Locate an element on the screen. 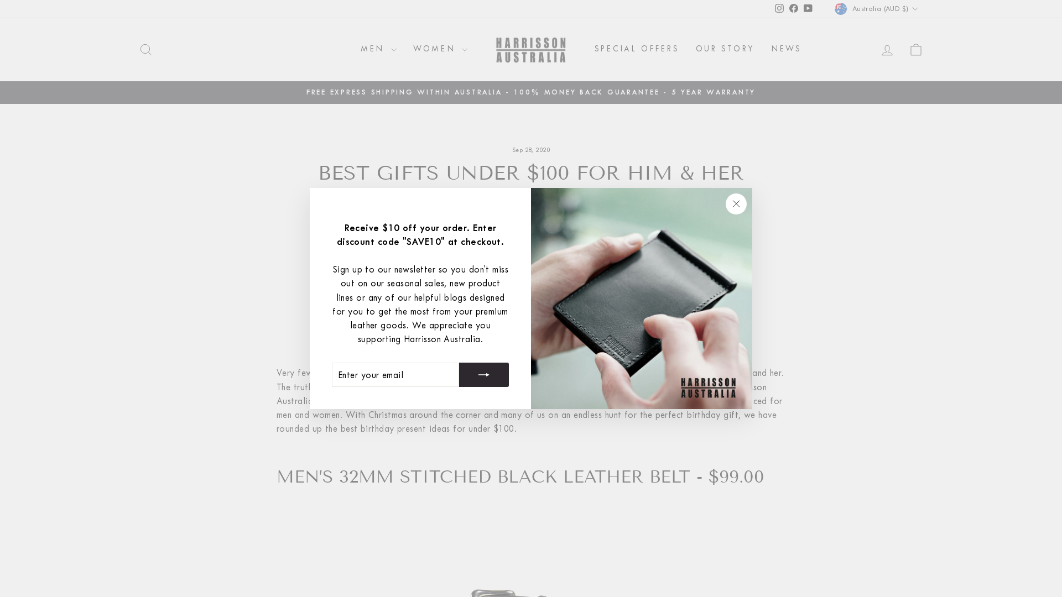 The width and height of the screenshot is (1062, 597). instagram
Instagram is located at coordinates (779, 9).